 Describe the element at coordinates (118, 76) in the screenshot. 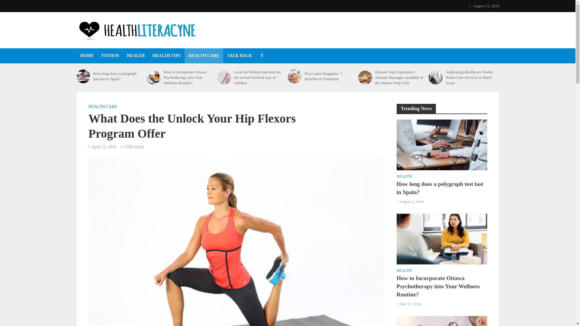

I see `How long does a polygraph test last in Spain?` at that location.